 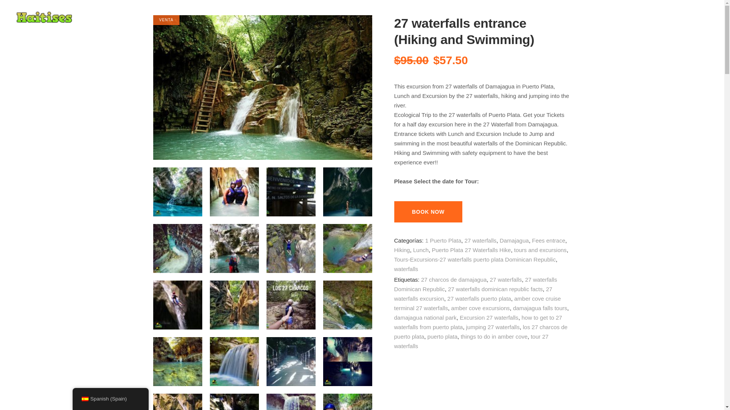 I want to click on 27-Waterfalls13.jpg, so click(x=177, y=305).